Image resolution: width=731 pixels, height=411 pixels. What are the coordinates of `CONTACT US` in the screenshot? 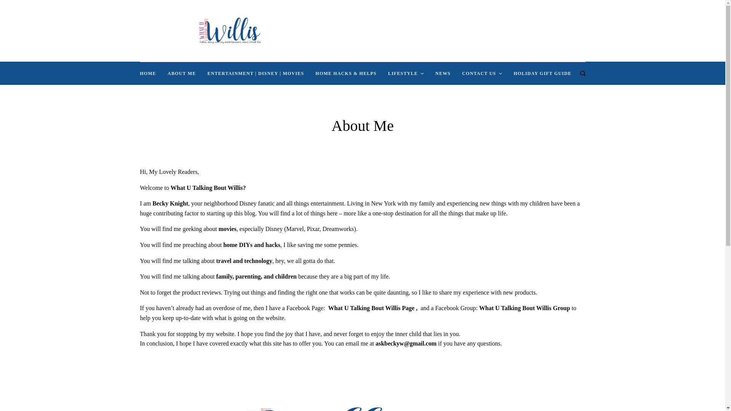 It's located at (482, 73).